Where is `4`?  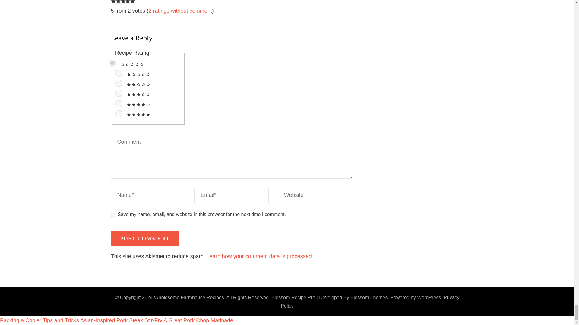
4 is located at coordinates (119, 104).